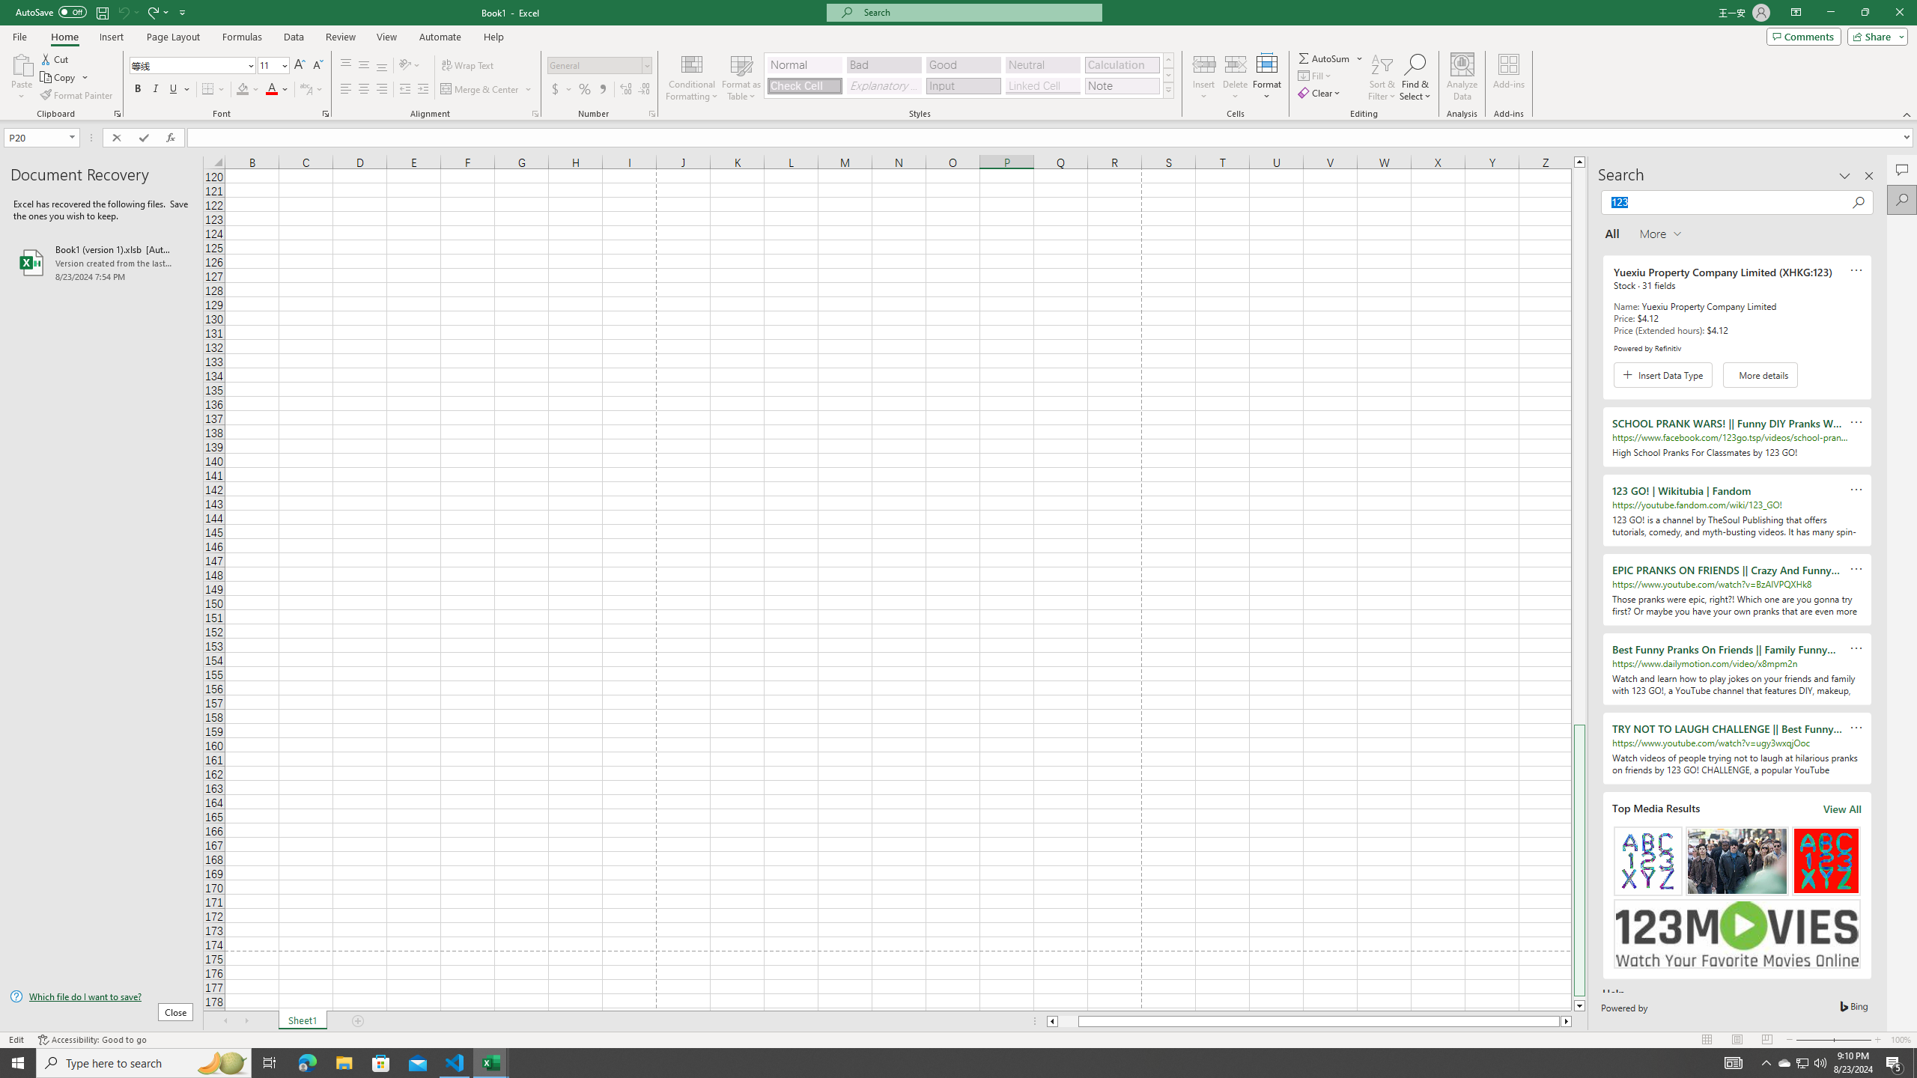 Image resolution: width=1917 pixels, height=1078 pixels. Describe the element at coordinates (584, 90) in the screenshot. I see `Percent Style` at that location.